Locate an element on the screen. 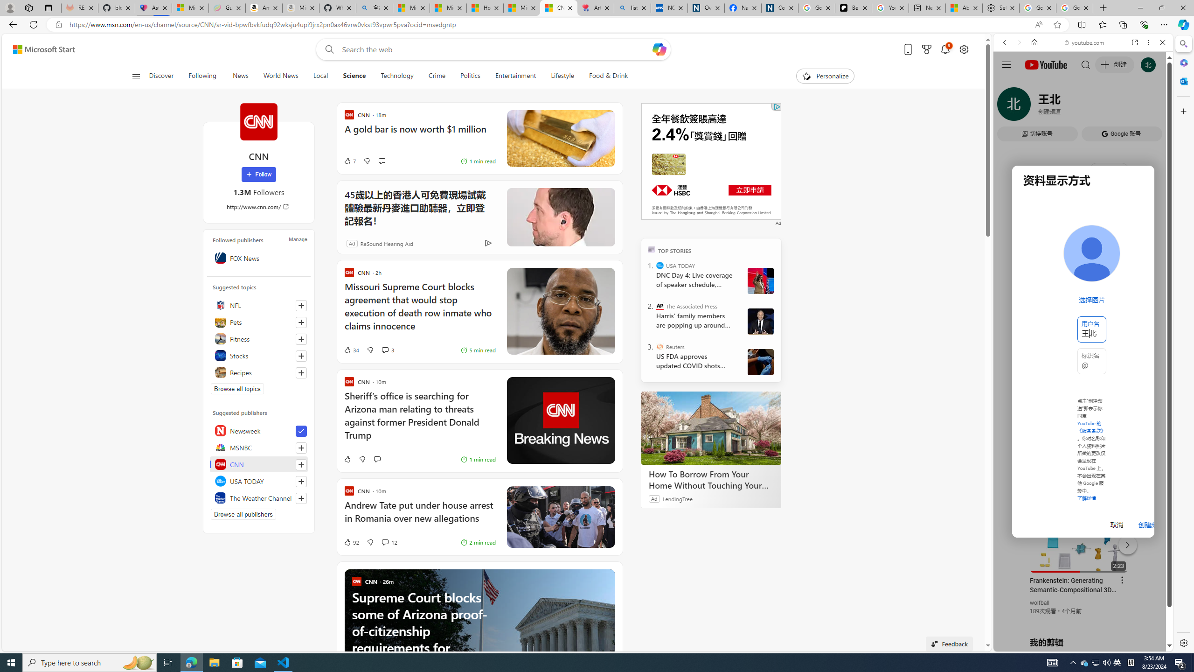 This screenshot has height=672, width=1194. Class: dict_pnIcon rms_img is located at coordinates (1076, 644).